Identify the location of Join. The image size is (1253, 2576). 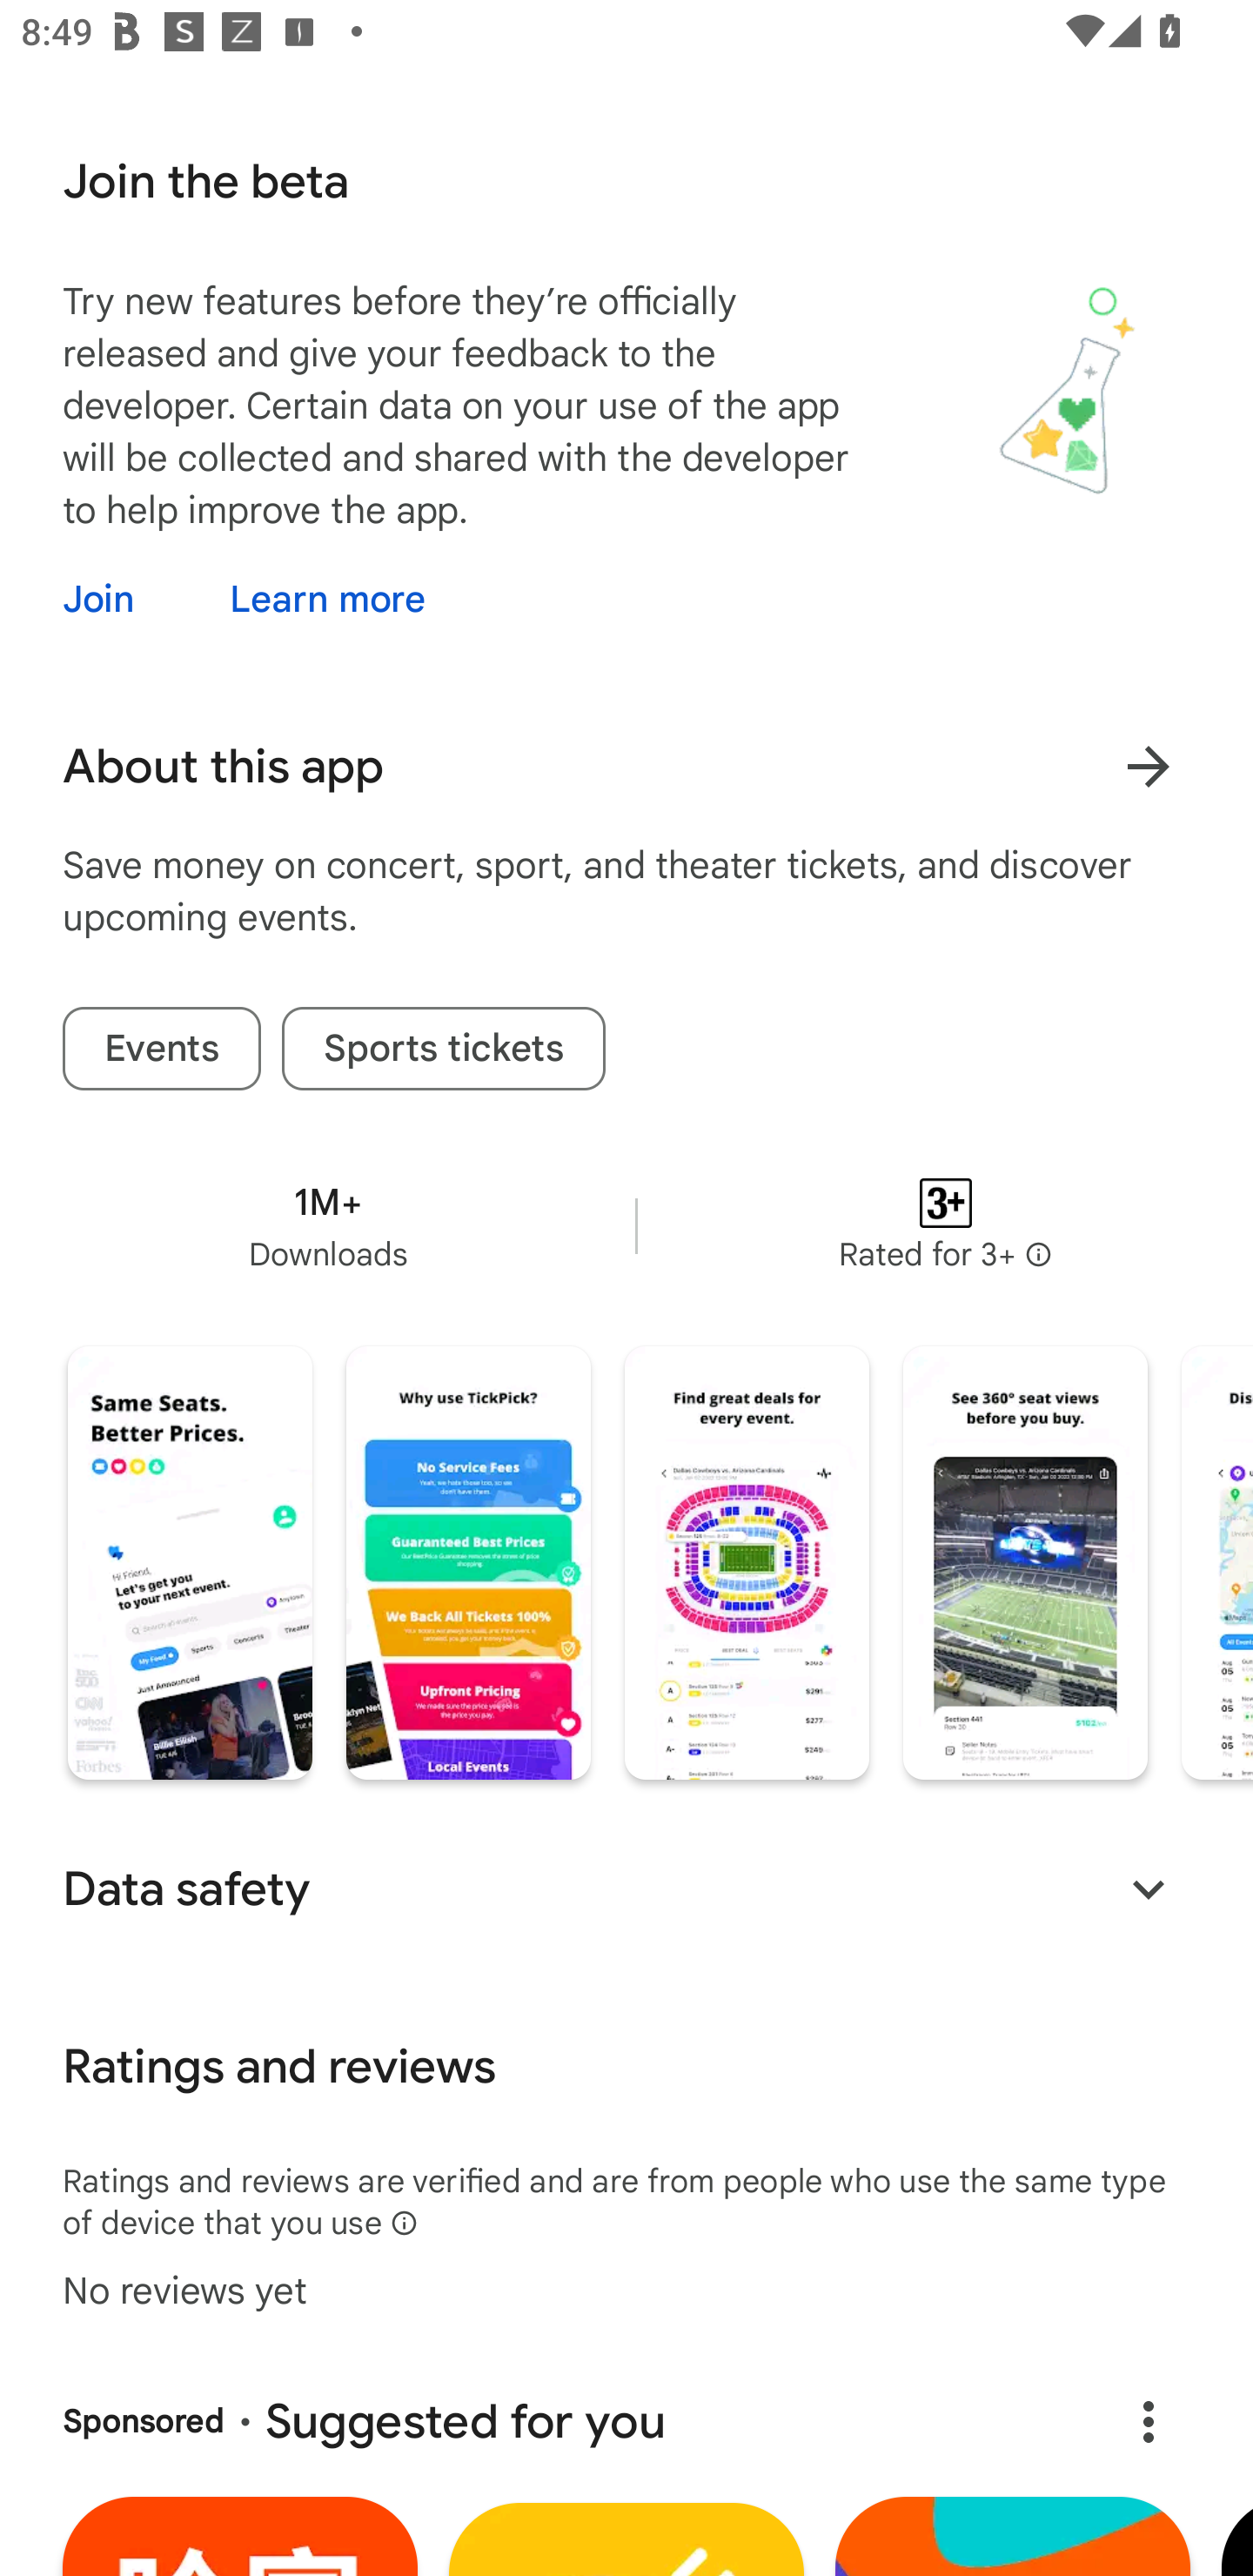
(125, 599).